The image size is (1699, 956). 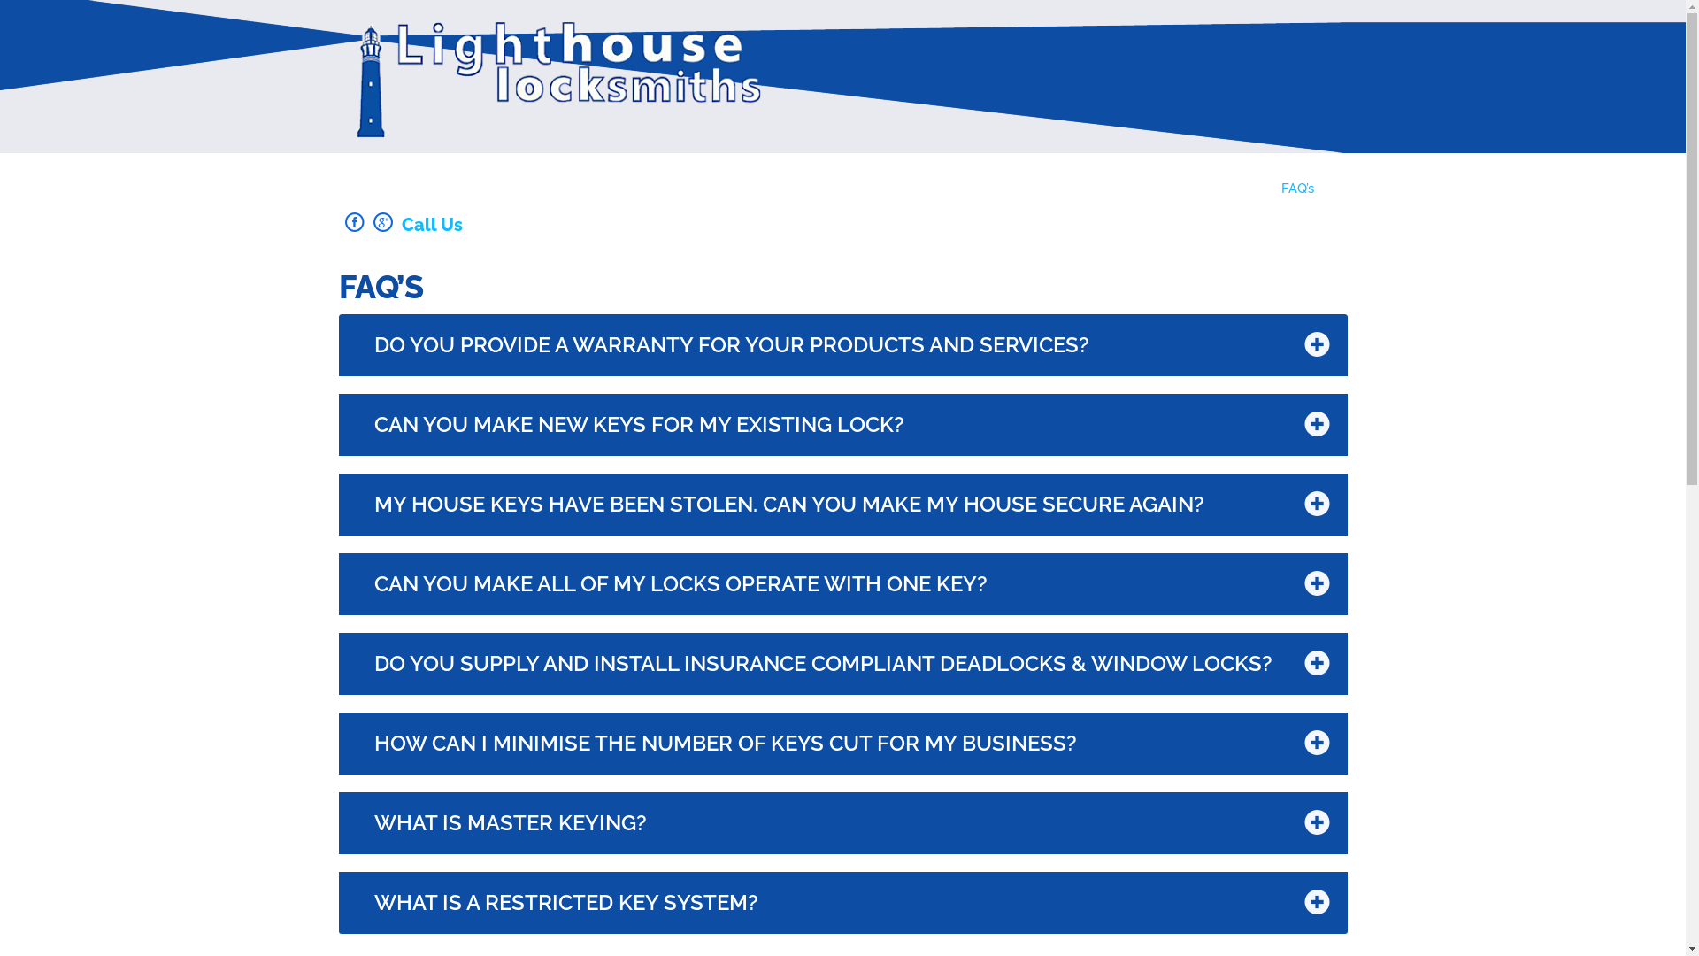 What do you see at coordinates (529, 225) in the screenshot?
I see `(08) 9455 3083` at bounding box center [529, 225].